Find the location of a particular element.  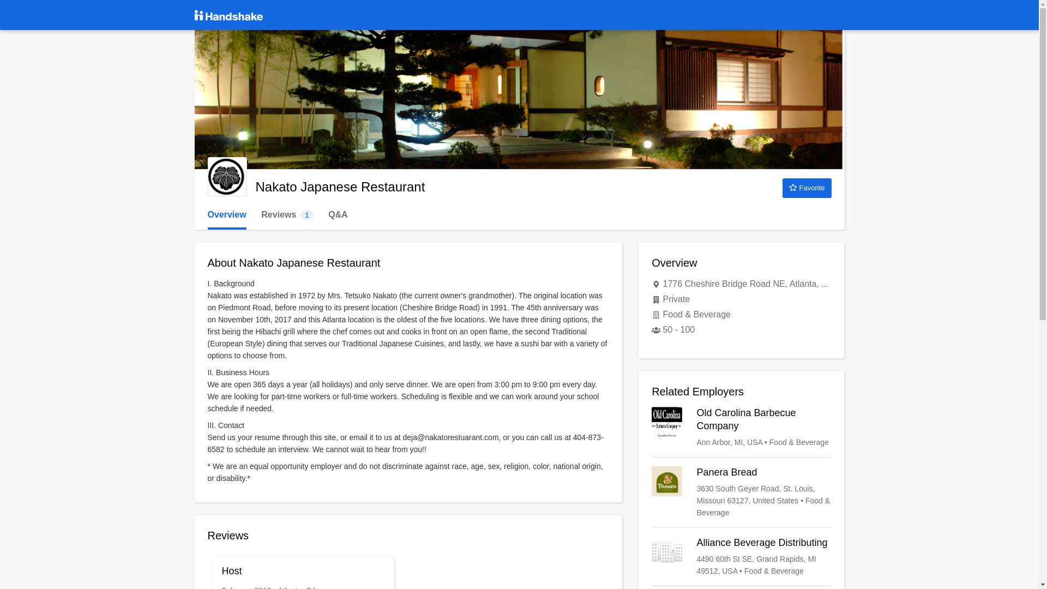

Nakato Japanese Restaurant is located at coordinates (227, 177).